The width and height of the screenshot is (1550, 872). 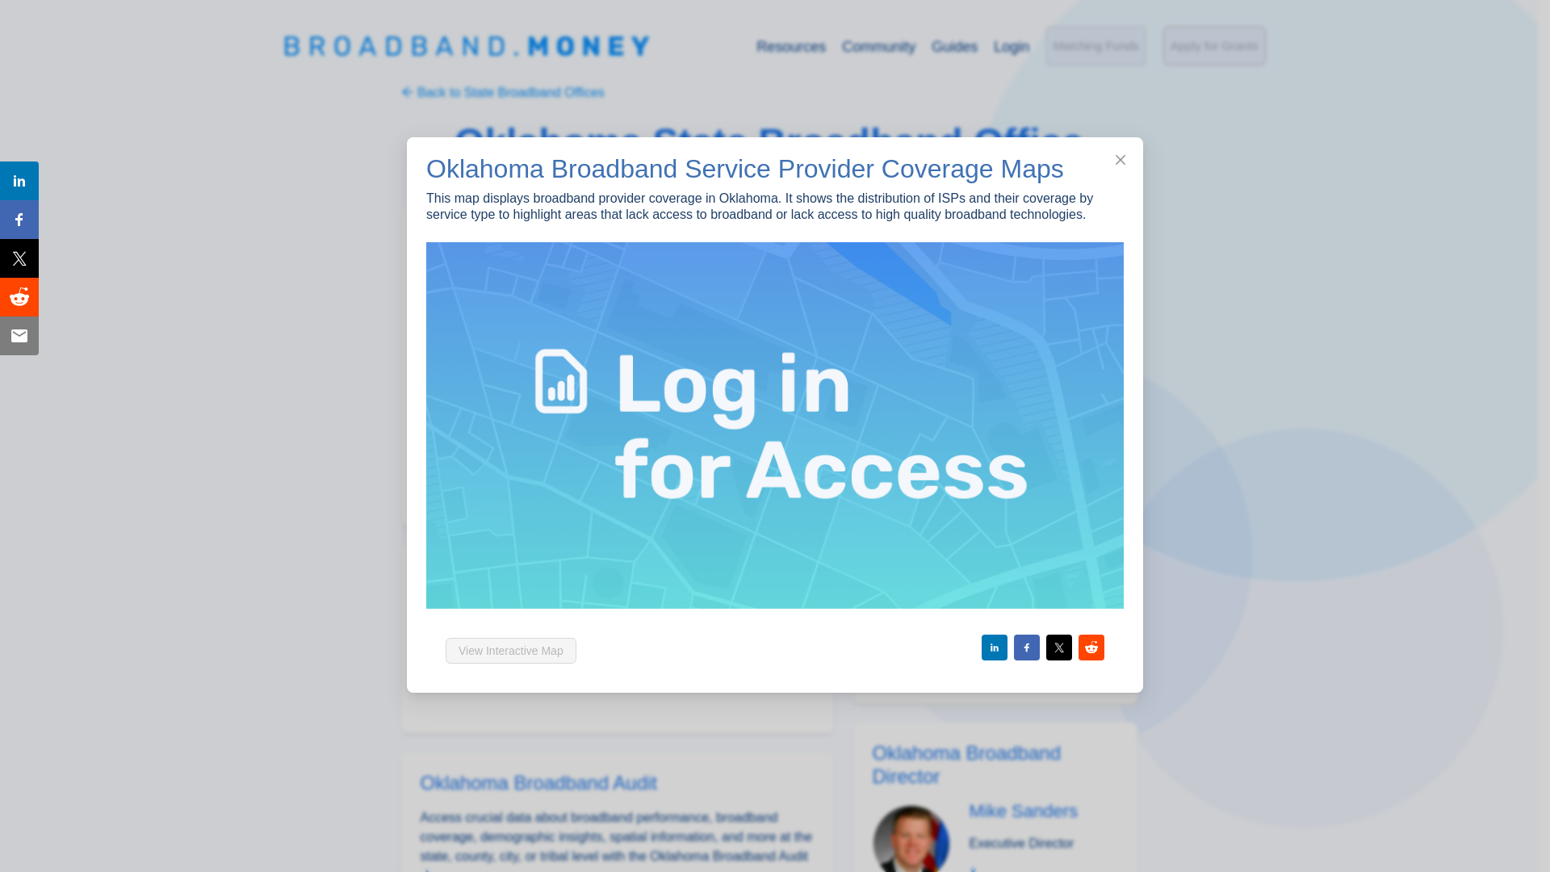 What do you see at coordinates (1011, 47) in the screenshot?
I see `Login` at bounding box center [1011, 47].